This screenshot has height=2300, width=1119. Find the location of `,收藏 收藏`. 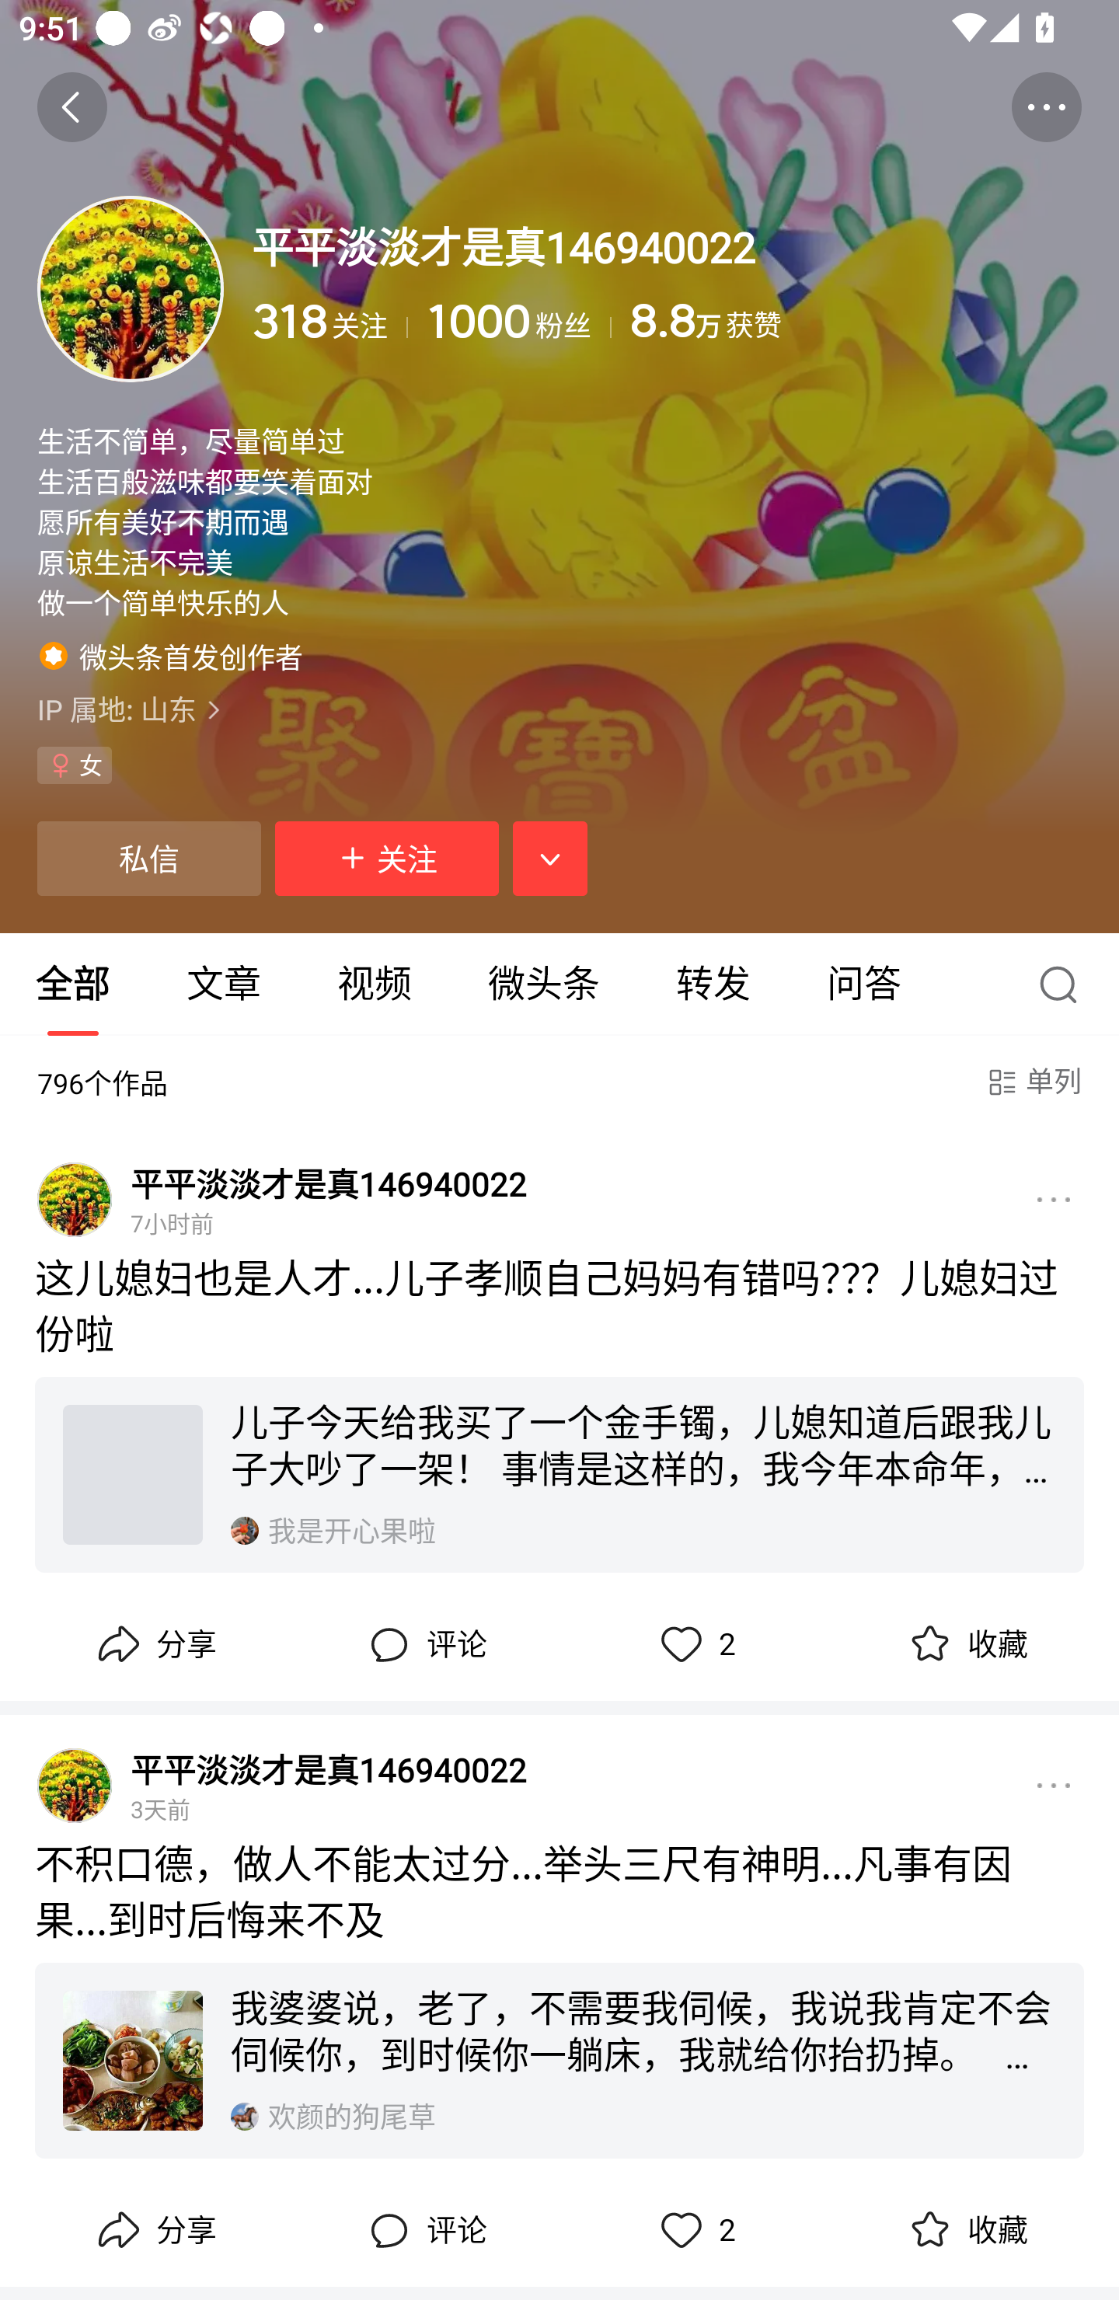

,收藏 收藏 is located at coordinates (965, 1646).